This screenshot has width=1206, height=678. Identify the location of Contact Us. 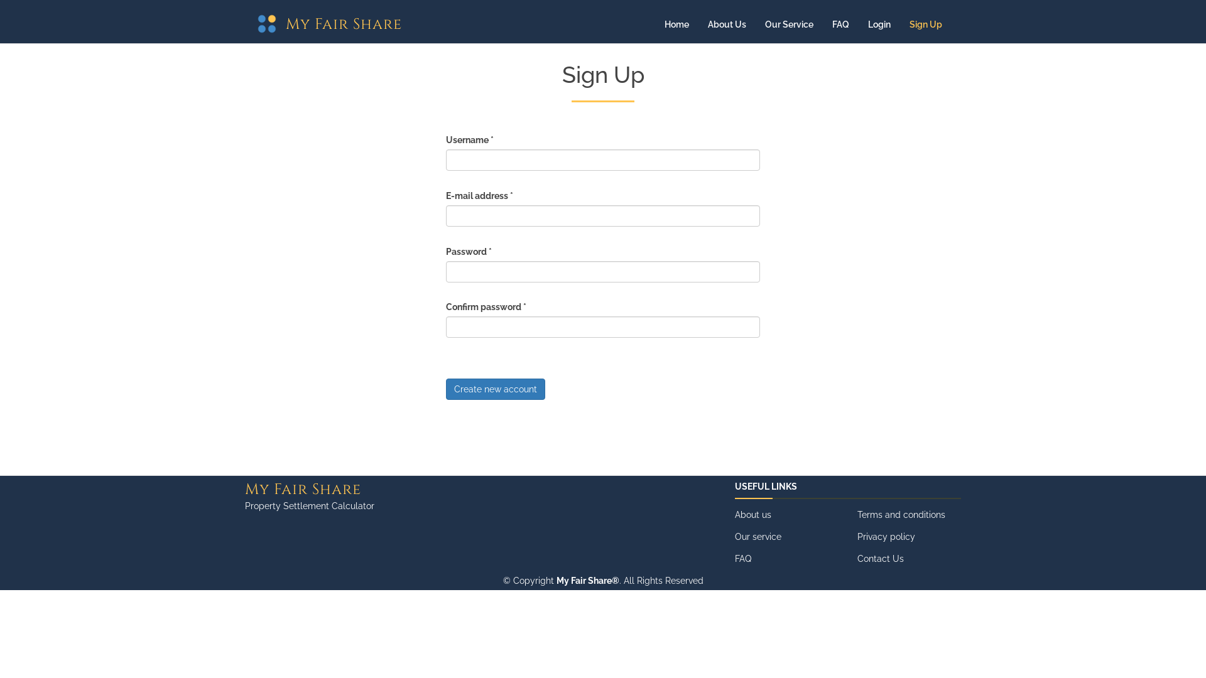
(881, 559).